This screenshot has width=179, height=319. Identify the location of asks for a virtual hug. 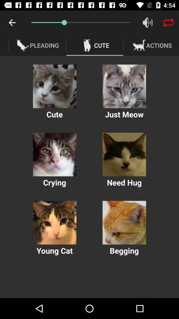
(124, 154).